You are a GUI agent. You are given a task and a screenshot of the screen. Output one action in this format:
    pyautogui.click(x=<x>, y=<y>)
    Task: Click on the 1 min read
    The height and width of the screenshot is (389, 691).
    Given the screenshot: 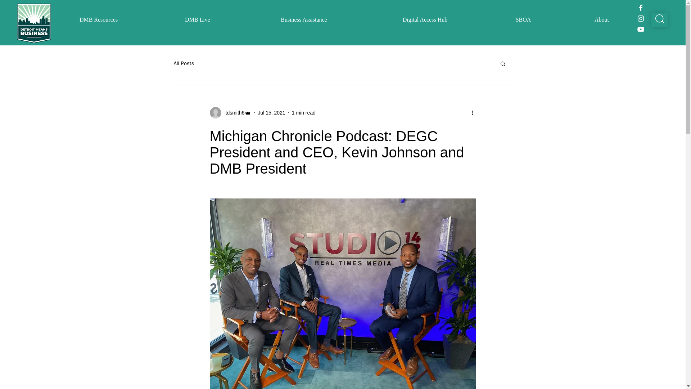 What is the action you would take?
    pyautogui.click(x=304, y=112)
    